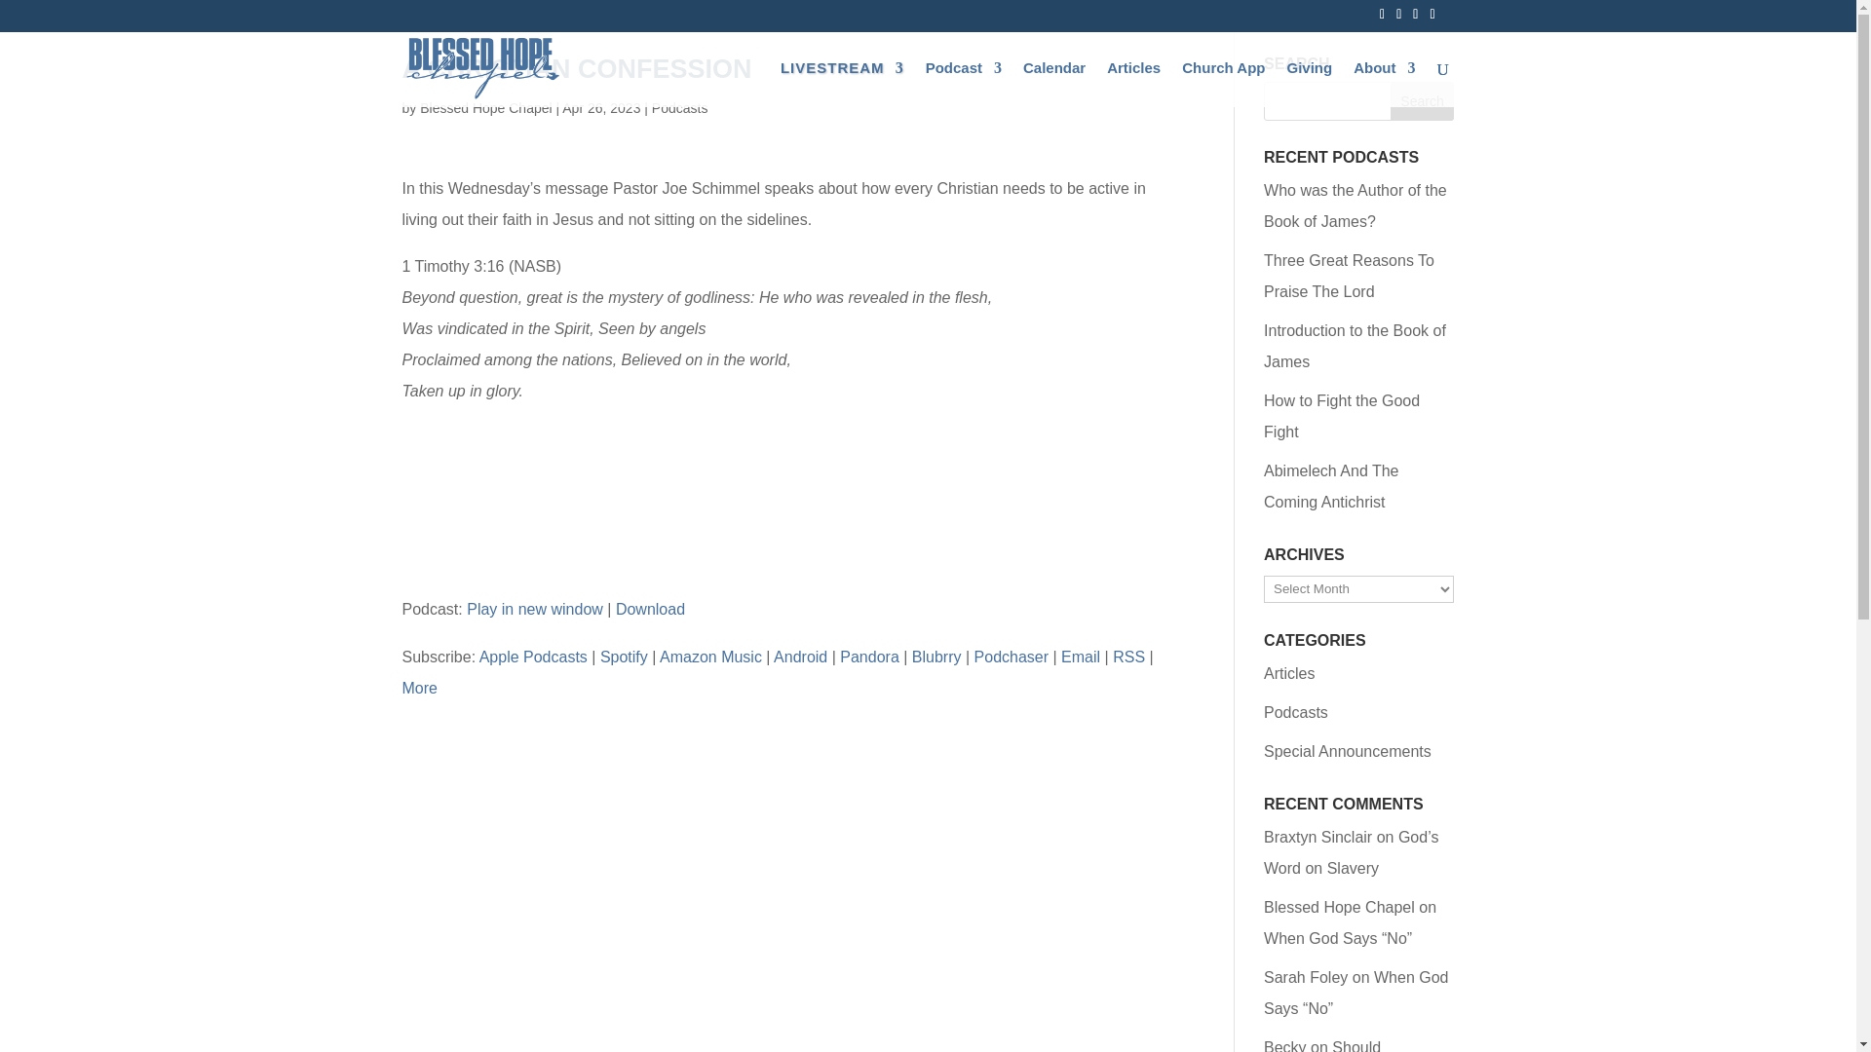 The height and width of the screenshot is (1052, 1871). What do you see at coordinates (1080, 657) in the screenshot?
I see `Email` at bounding box center [1080, 657].